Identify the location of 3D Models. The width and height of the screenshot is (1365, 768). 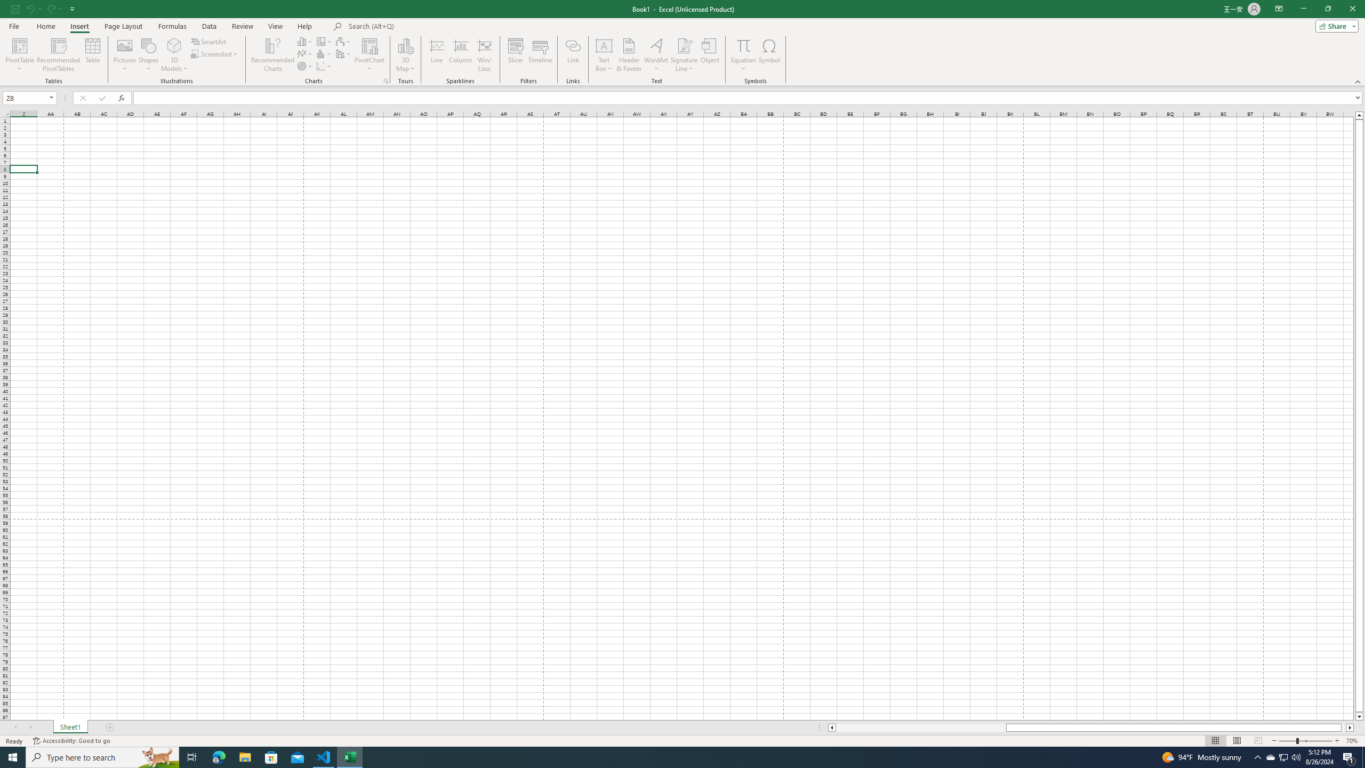
(174, 45).